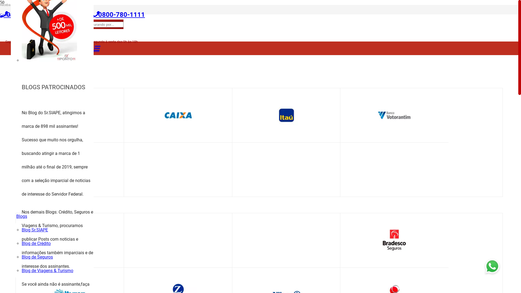  What do you see at coordinates (118, 15) in the screenshot?
I see `0800-780-1111` at bounding box center [118, 15].